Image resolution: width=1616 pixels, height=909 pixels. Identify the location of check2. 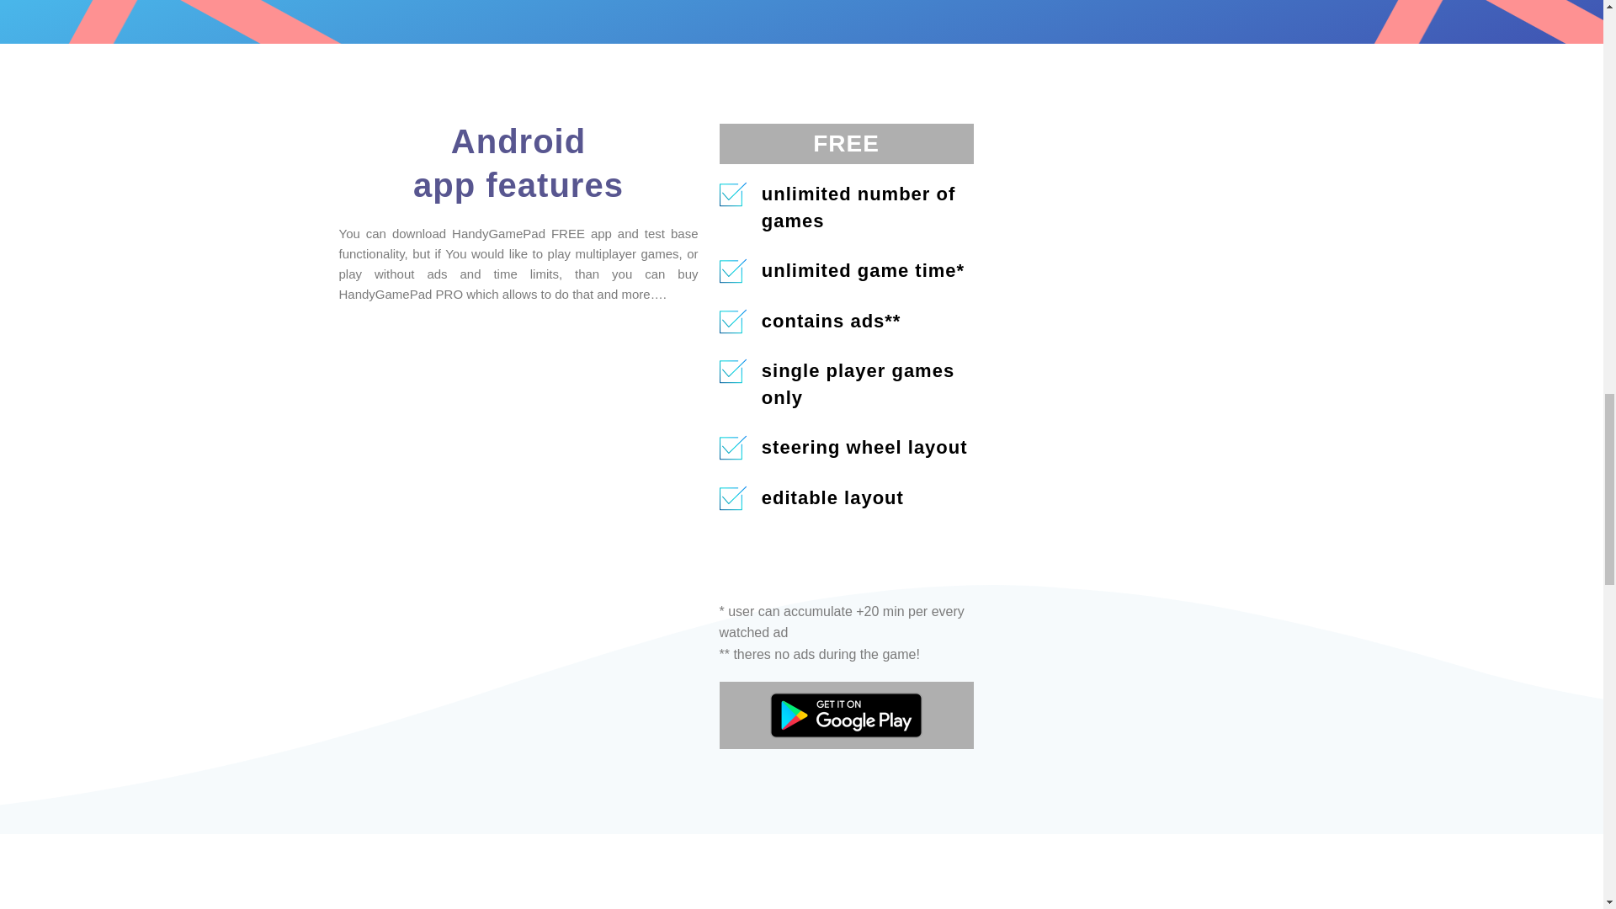
(732, 448).